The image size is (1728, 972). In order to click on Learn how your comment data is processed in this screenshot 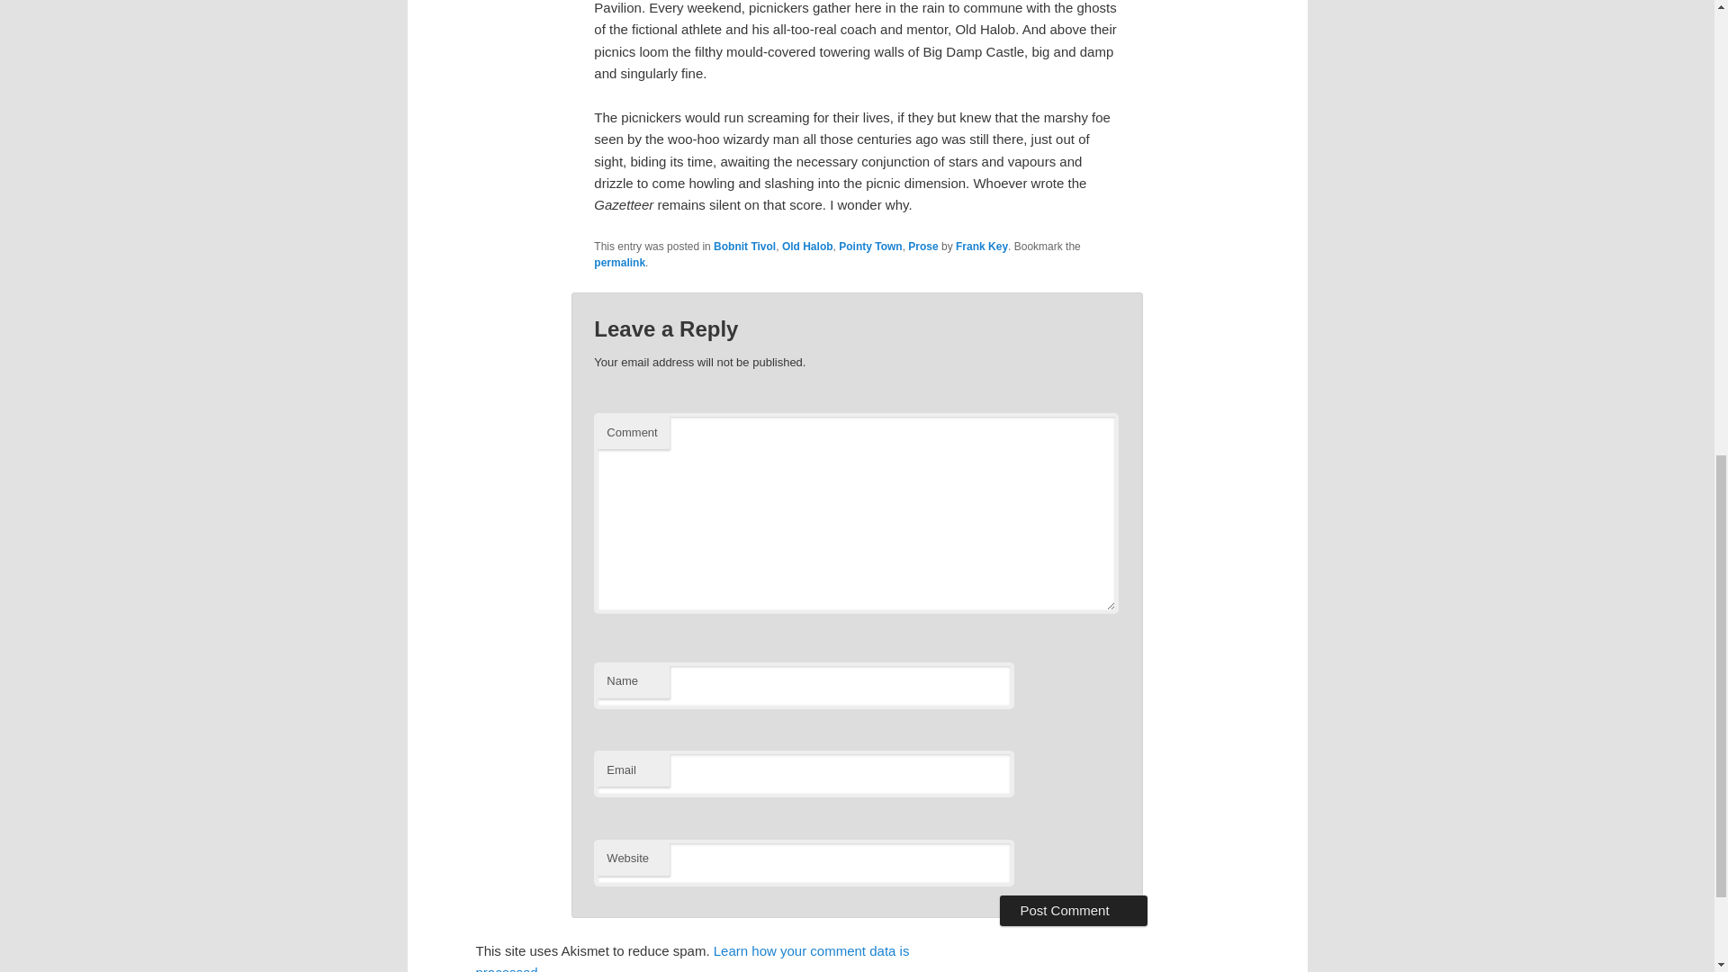, I will do `click(691, 958)`.